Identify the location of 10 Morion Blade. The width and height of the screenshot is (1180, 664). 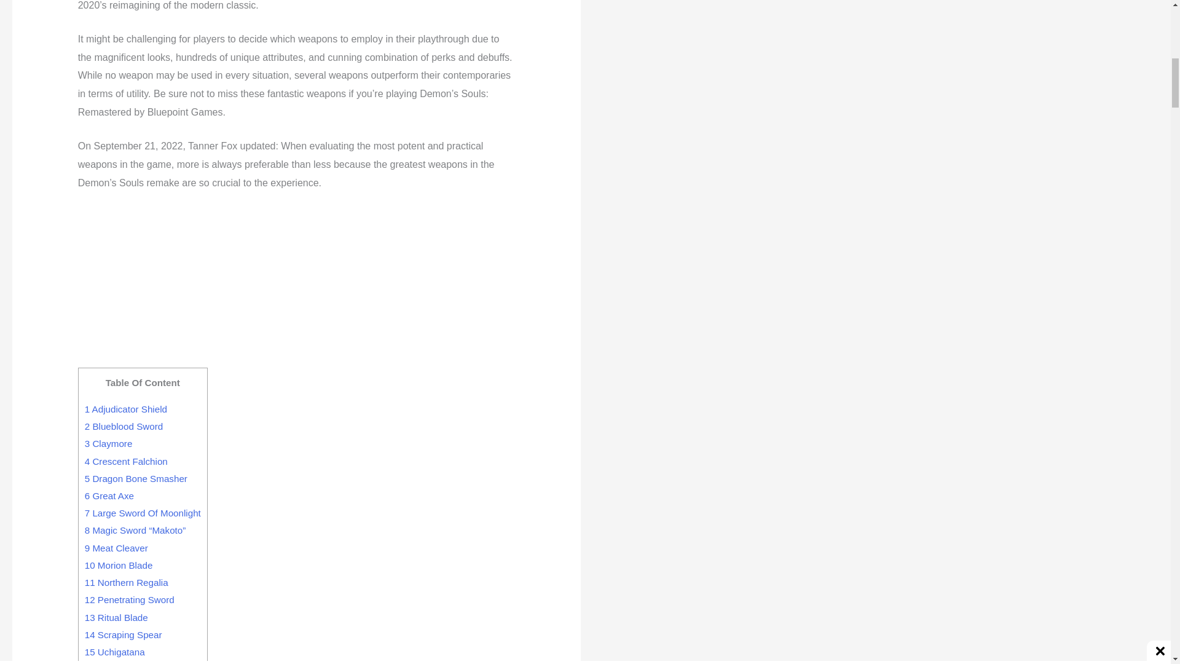
(119, 565).